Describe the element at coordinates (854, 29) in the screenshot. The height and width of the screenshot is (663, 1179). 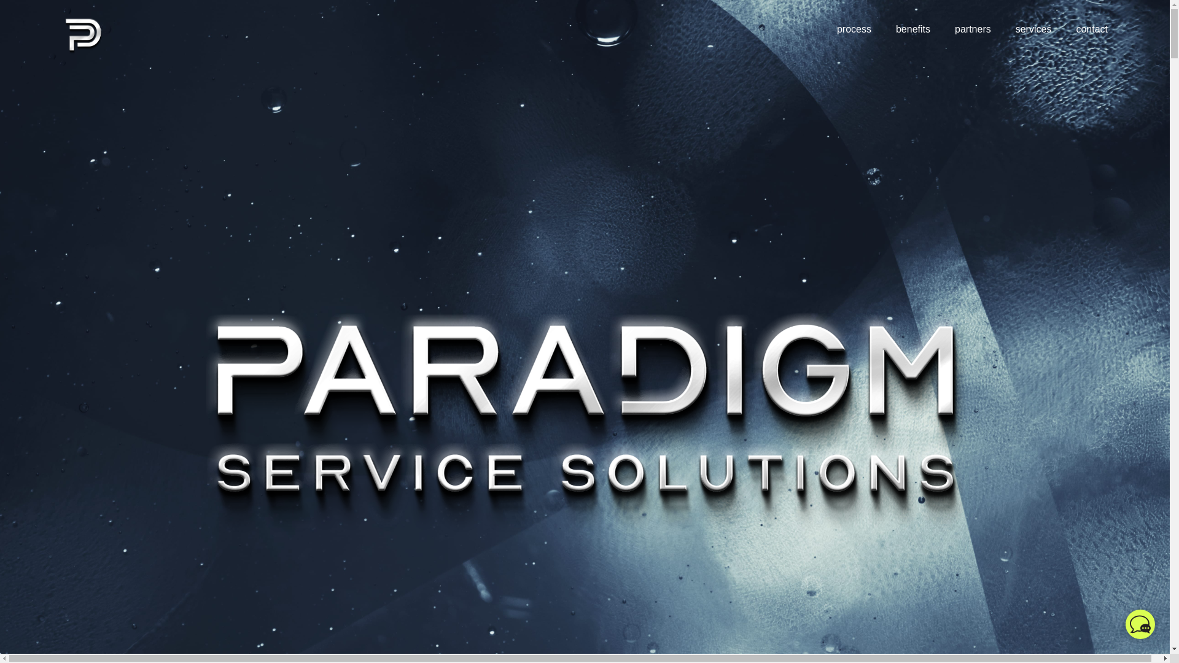
I see `process` at that location.